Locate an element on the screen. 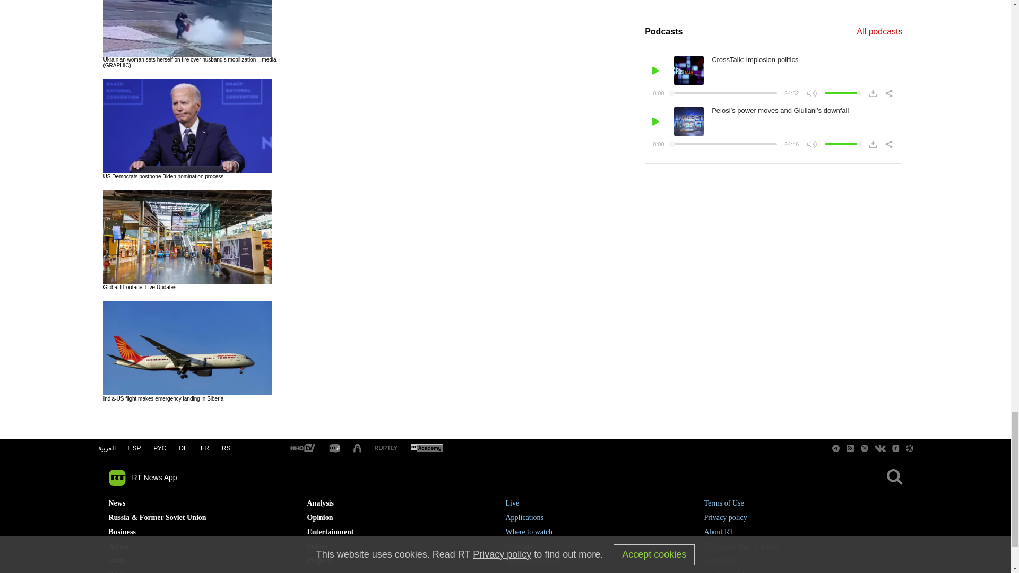 The width and height of the screenshot is (1019, 573). RT  is located at coordinates (358, 448).